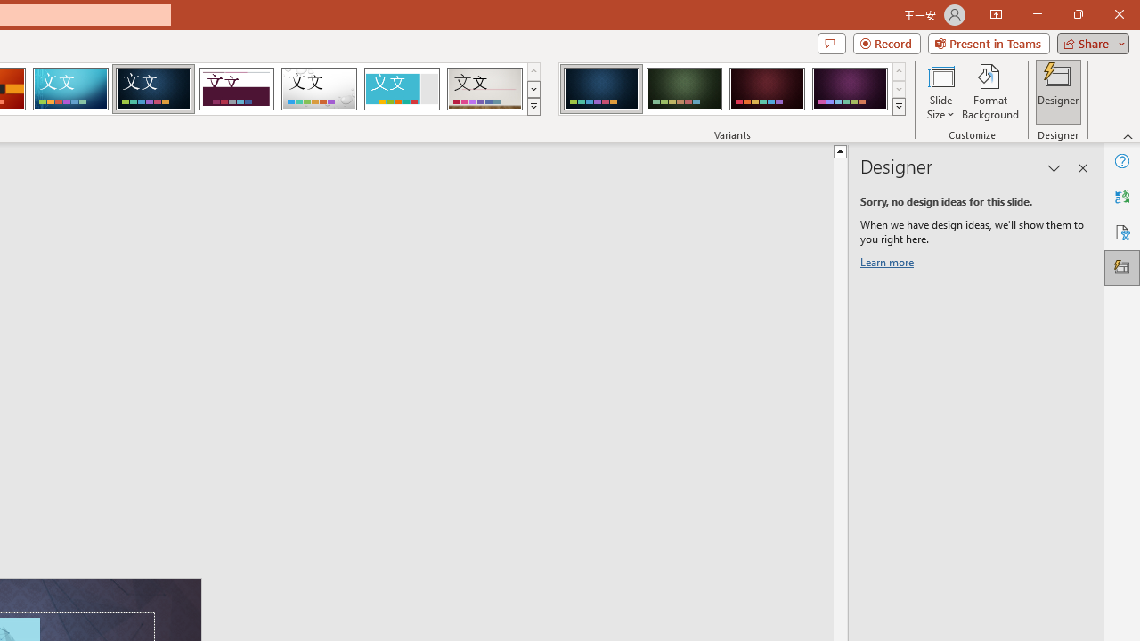 Image resolution: width=1140 pixels, height=641 pixels. What do you see at coordinates (600, 89) in the screenshot?
I see `Damask Variant 1` at bounding box center [600, 89].